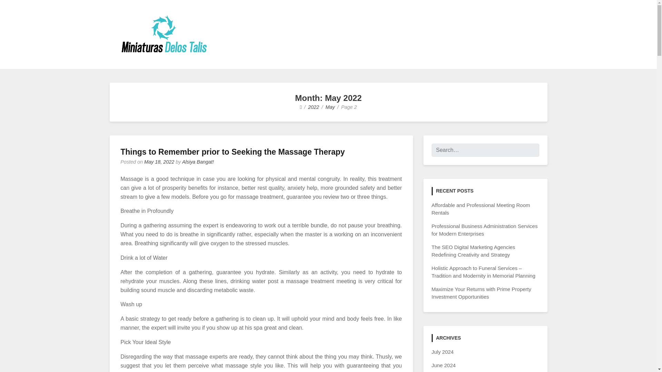  Describe the element at coordinates (191, 64) in the screenshot. I see `For General Discussion` at that location.